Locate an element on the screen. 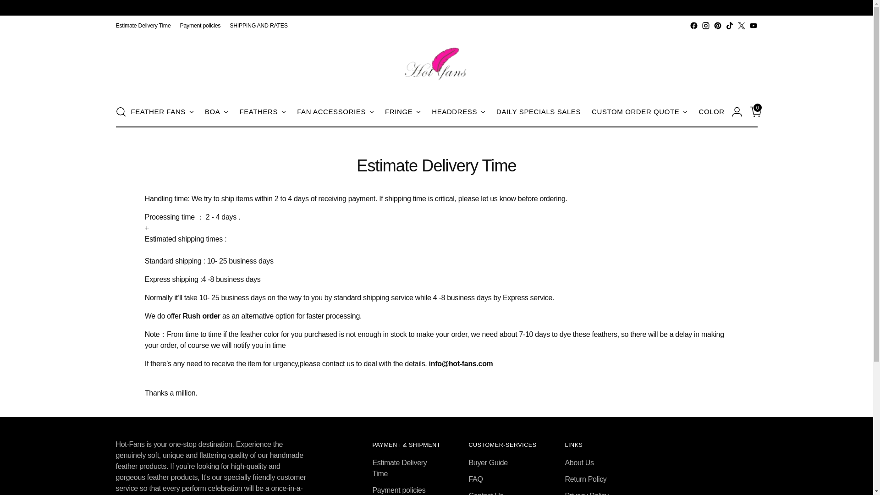  hot fans su Facebook is located at coordinates (693, 26).